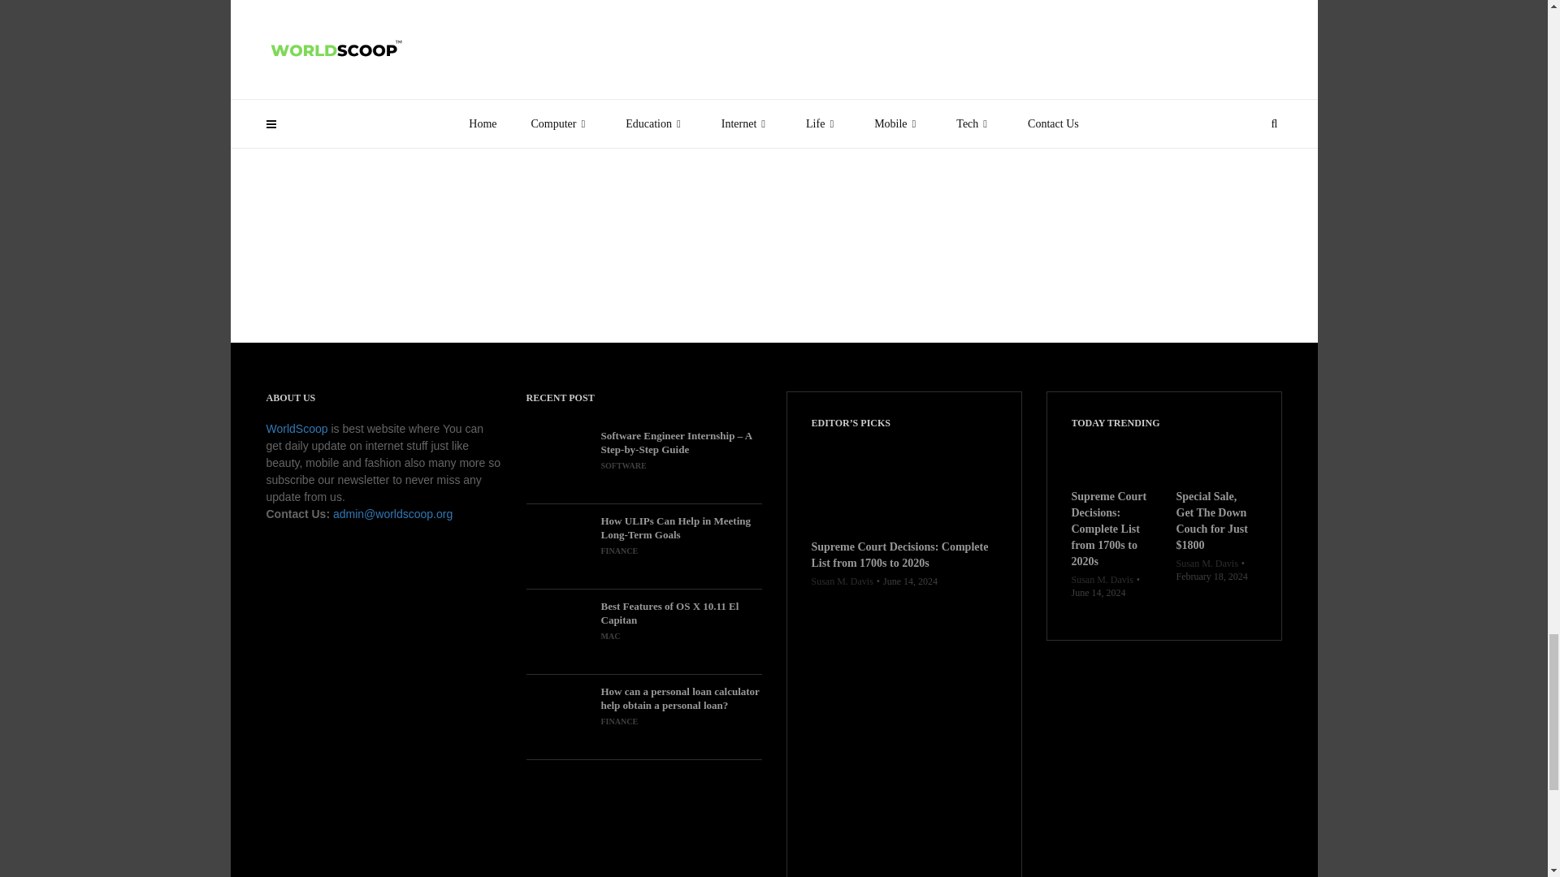  What do you see at coordinates (1110, 460) in the screenshot?
I see `Supreme Court Decisions: Complete List from 1700s to 2020s 8` at bounding box center [1110, 460].